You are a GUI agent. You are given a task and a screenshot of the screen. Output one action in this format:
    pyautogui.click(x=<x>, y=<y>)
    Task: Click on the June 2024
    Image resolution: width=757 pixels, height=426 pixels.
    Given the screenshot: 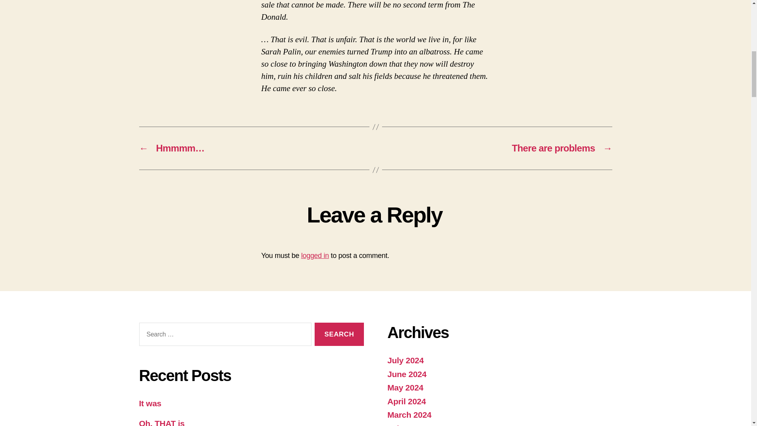 What is the action you would take?
    pyautogui.click(x=406, y=374)
    